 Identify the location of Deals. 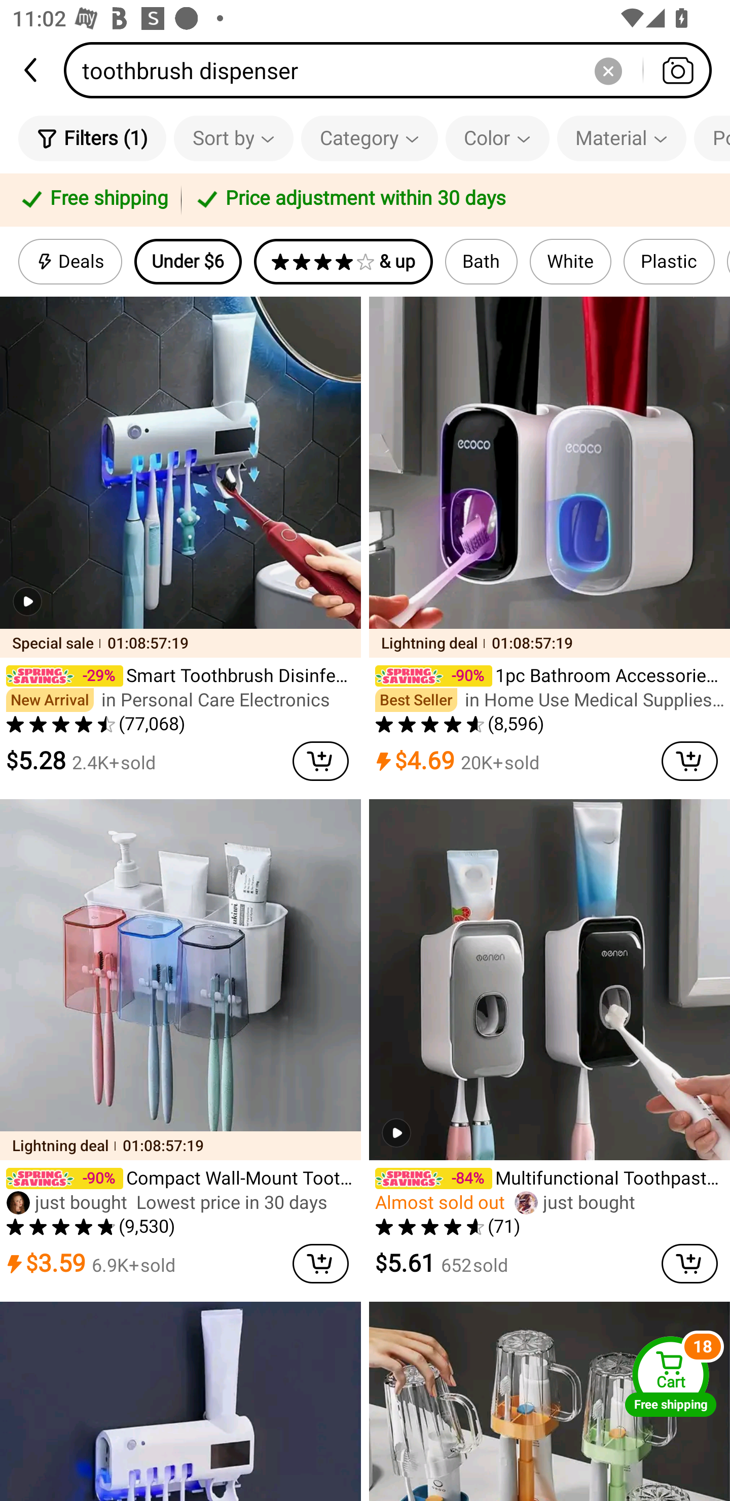
(70, 262).